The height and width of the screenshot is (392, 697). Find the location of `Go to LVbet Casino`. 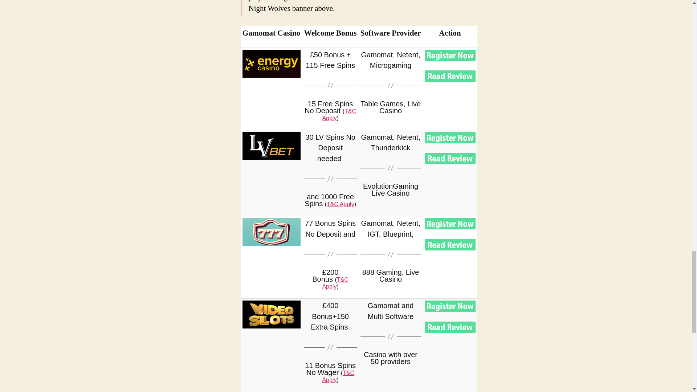

Go to LVbet Casino is located at coordinates (450, 138).